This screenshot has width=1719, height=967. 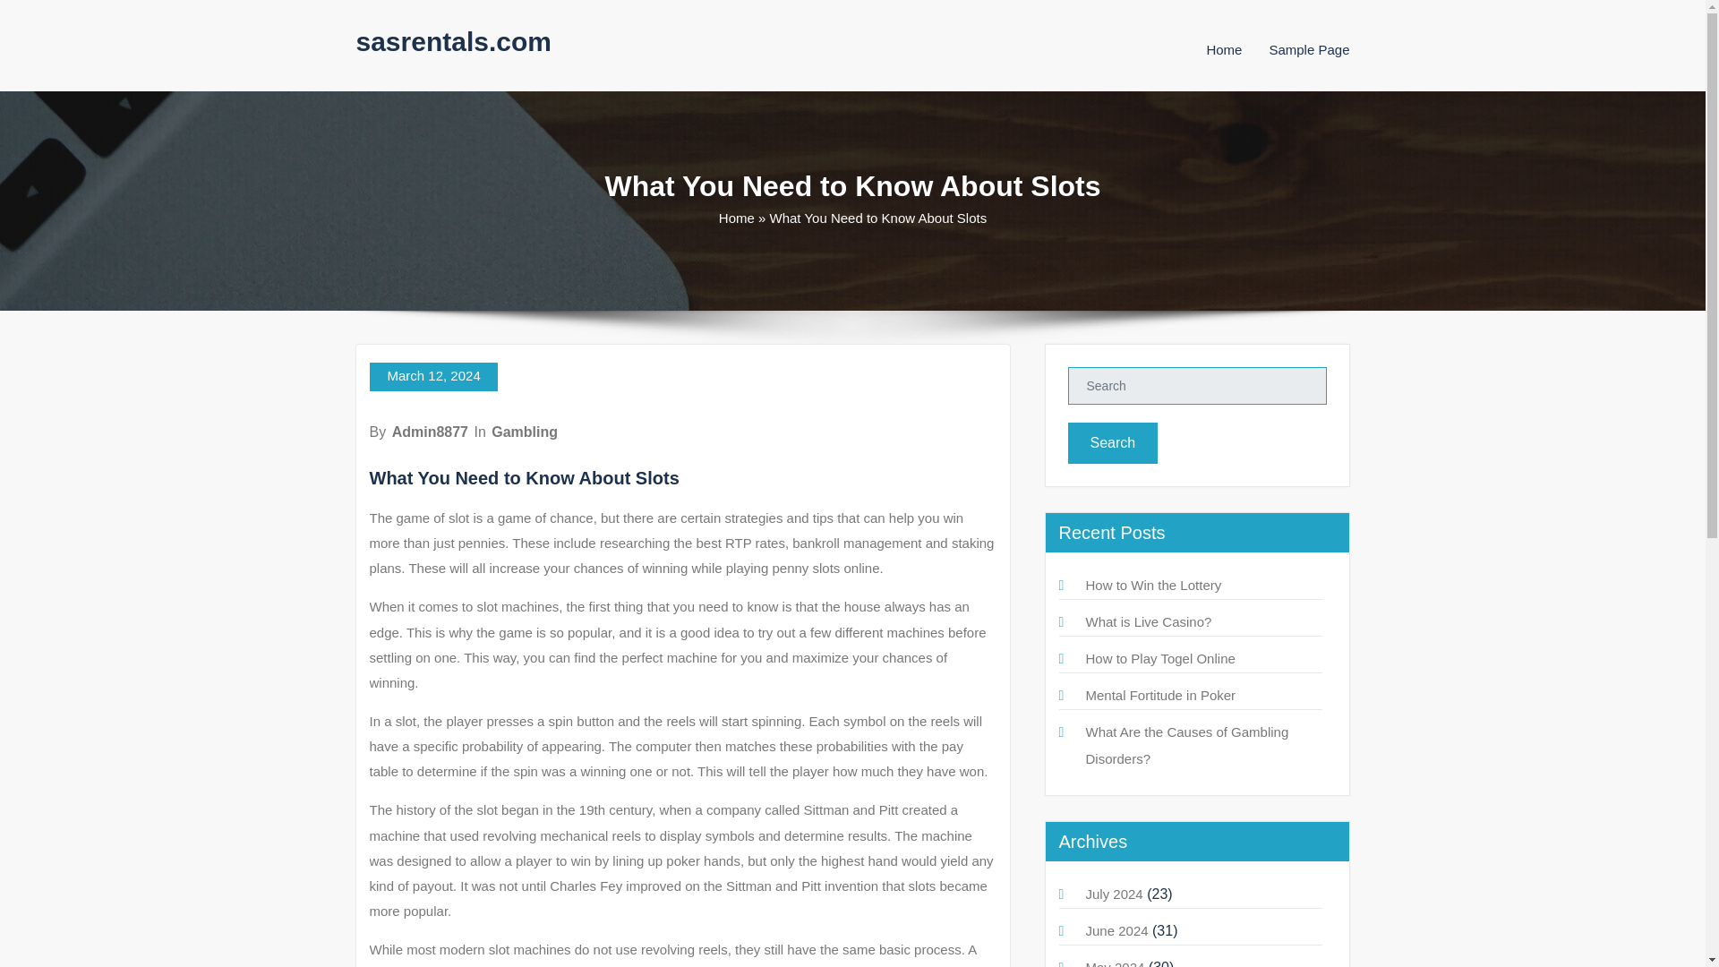 I want to click on What Are the Causes of Gambling Disorders?, so click(x=1185, y=745).